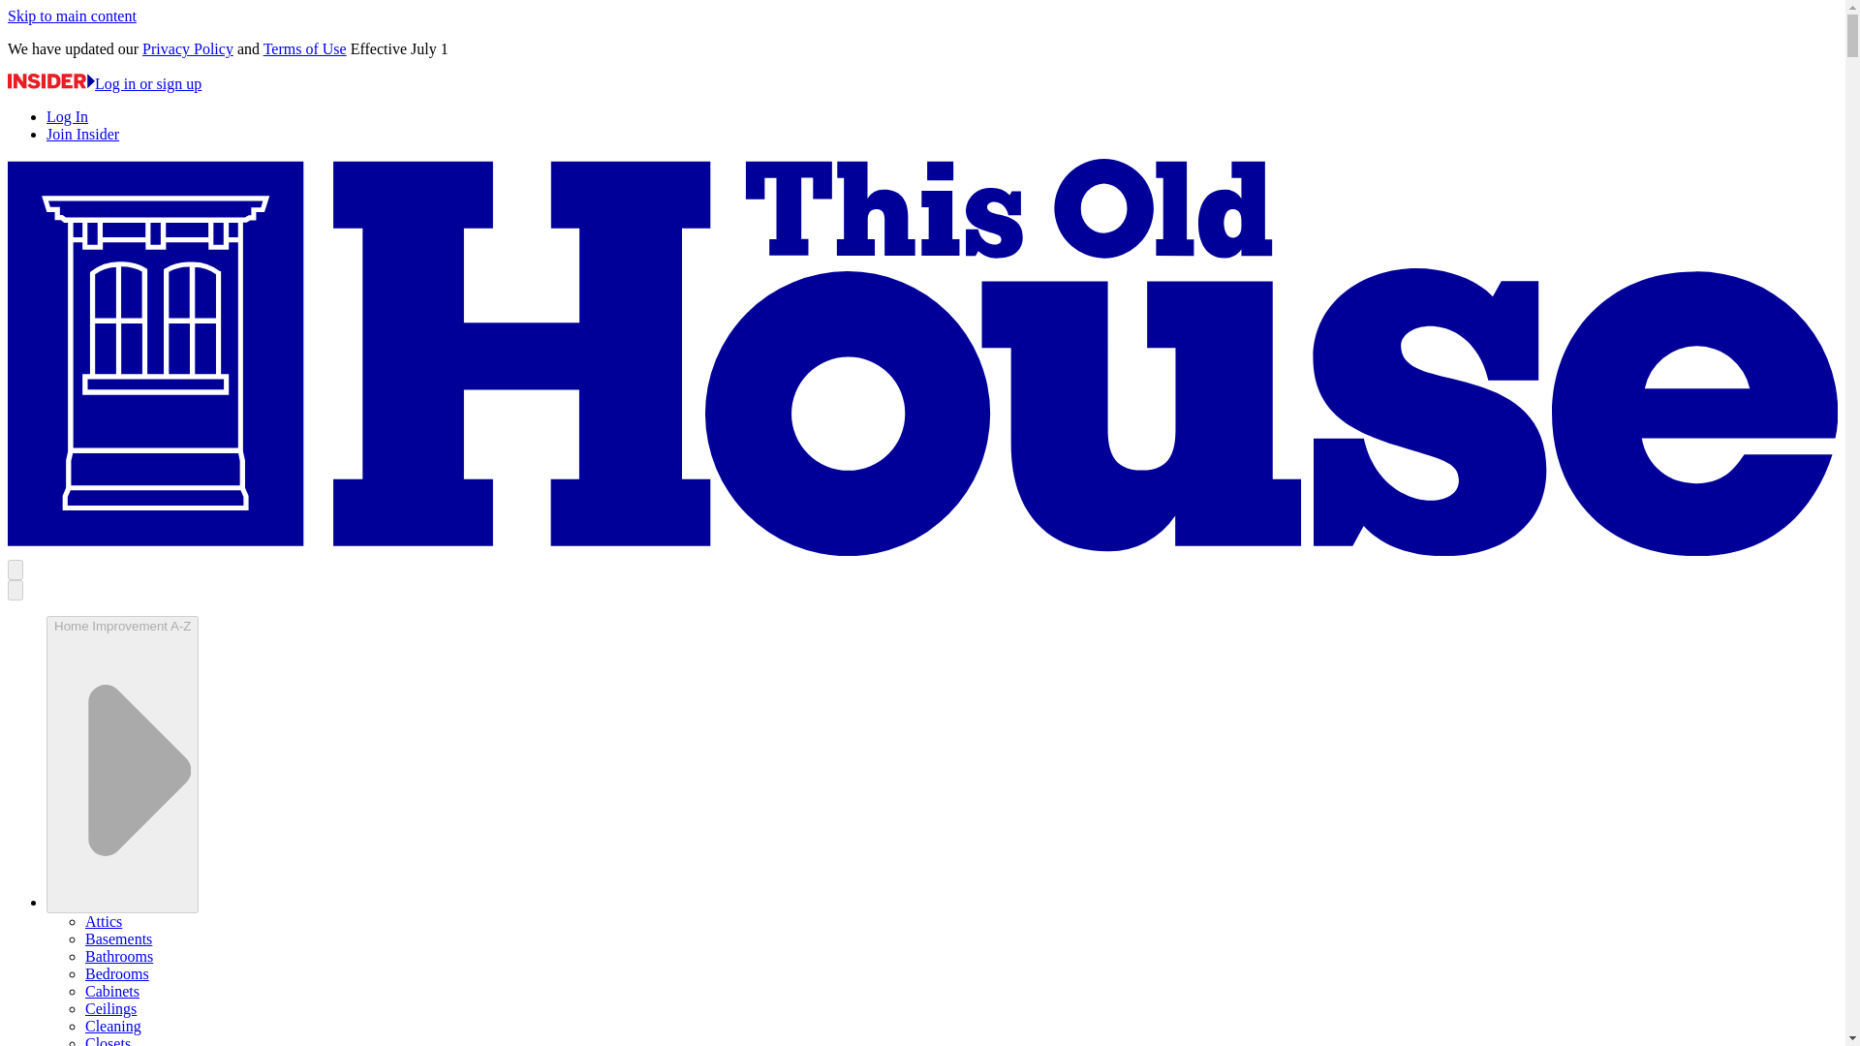  Describe the element at coordinates (304, 48) in the screenshot. I see `Terms of Use` at that location.